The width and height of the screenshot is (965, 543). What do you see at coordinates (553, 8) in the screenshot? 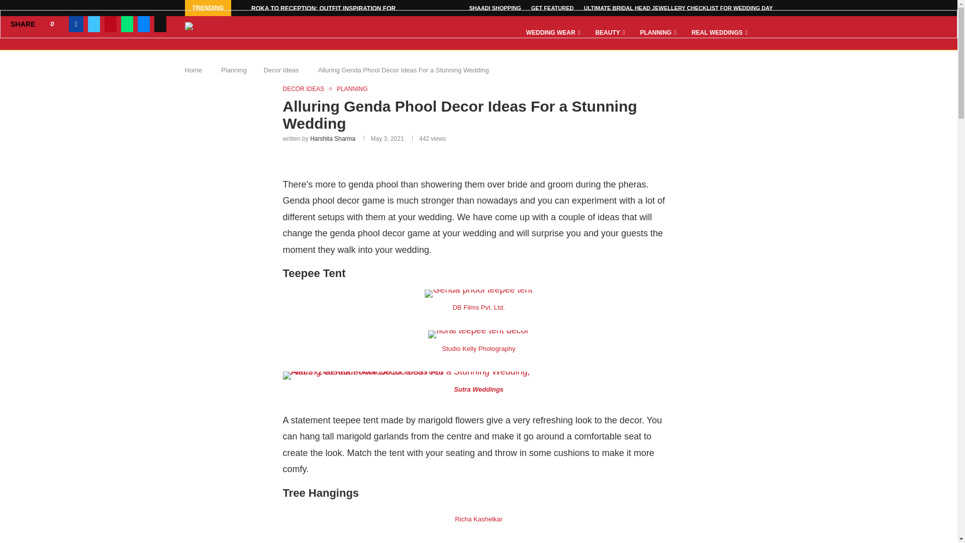
I see `GET FEATURED` at bounding box center [553, 8].